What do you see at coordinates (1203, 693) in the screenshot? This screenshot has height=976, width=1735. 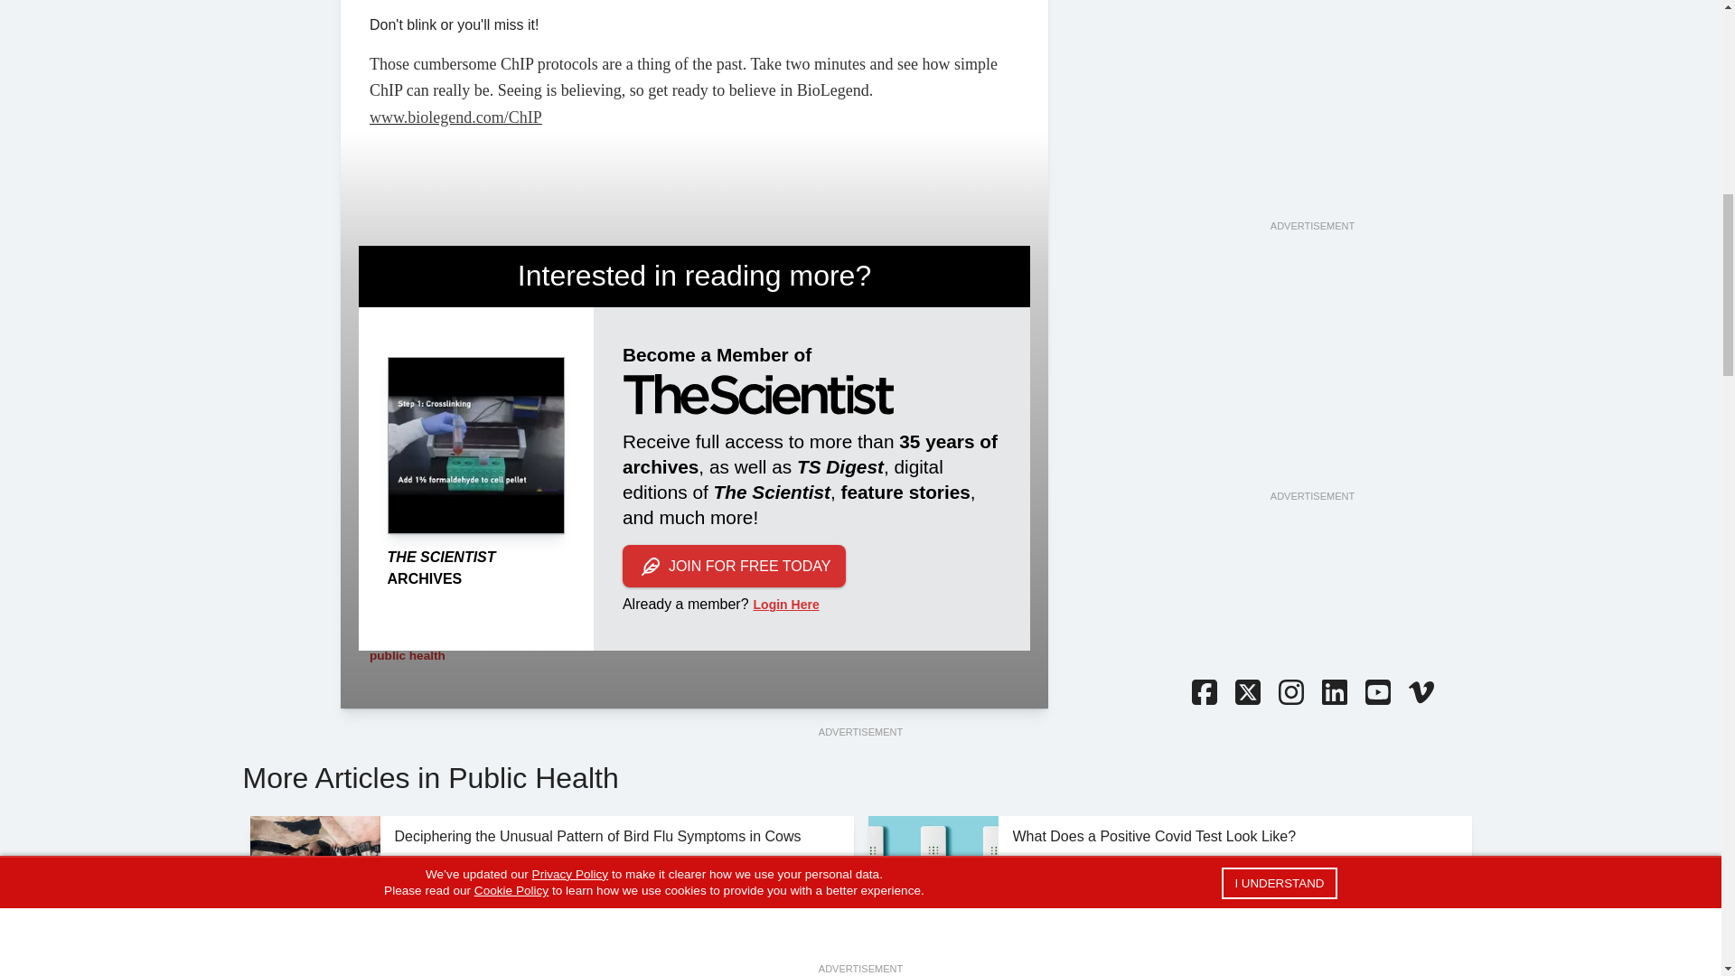 I see `Facebook` at bounding box center [1203, 693].